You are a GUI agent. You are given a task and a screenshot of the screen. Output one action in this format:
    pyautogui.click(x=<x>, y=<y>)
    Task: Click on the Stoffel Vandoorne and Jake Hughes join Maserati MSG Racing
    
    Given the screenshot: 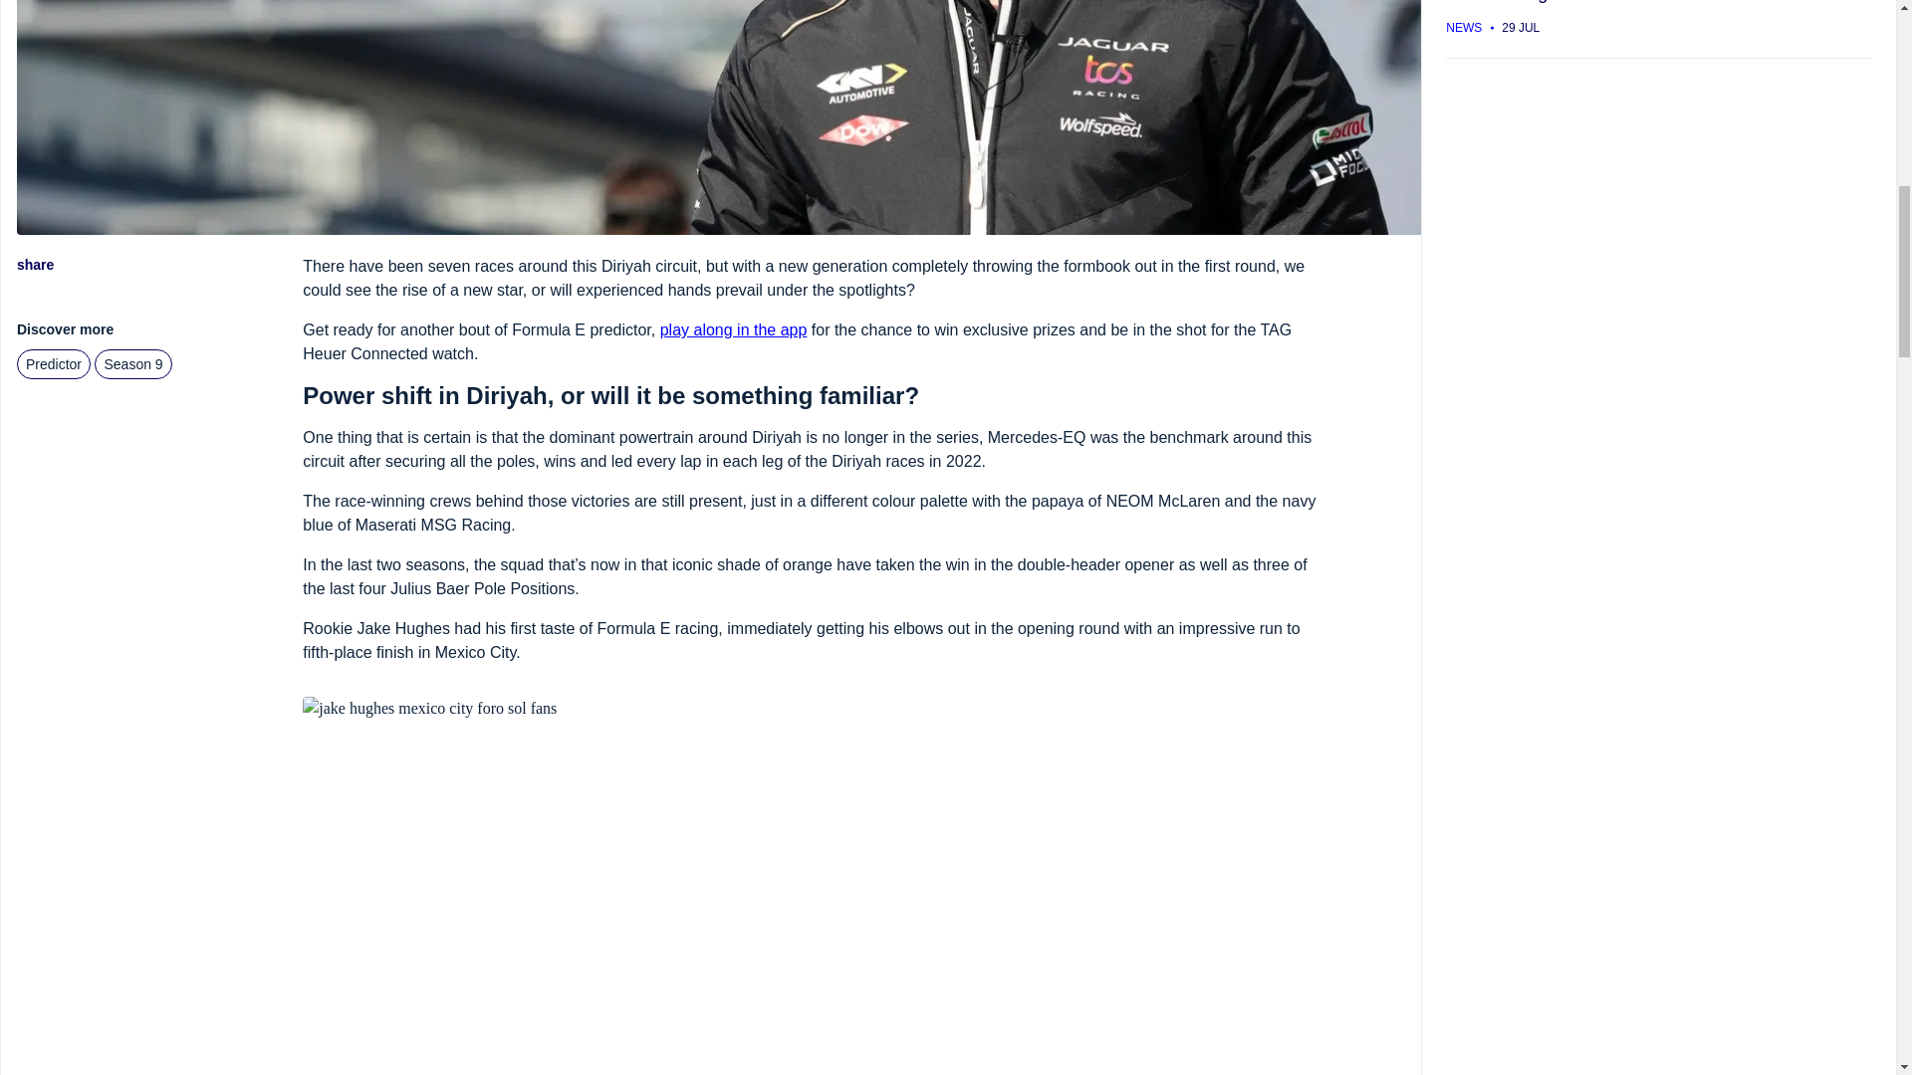 What is the action you would take?
    pyautogui.click(x=1658, y=16)
    